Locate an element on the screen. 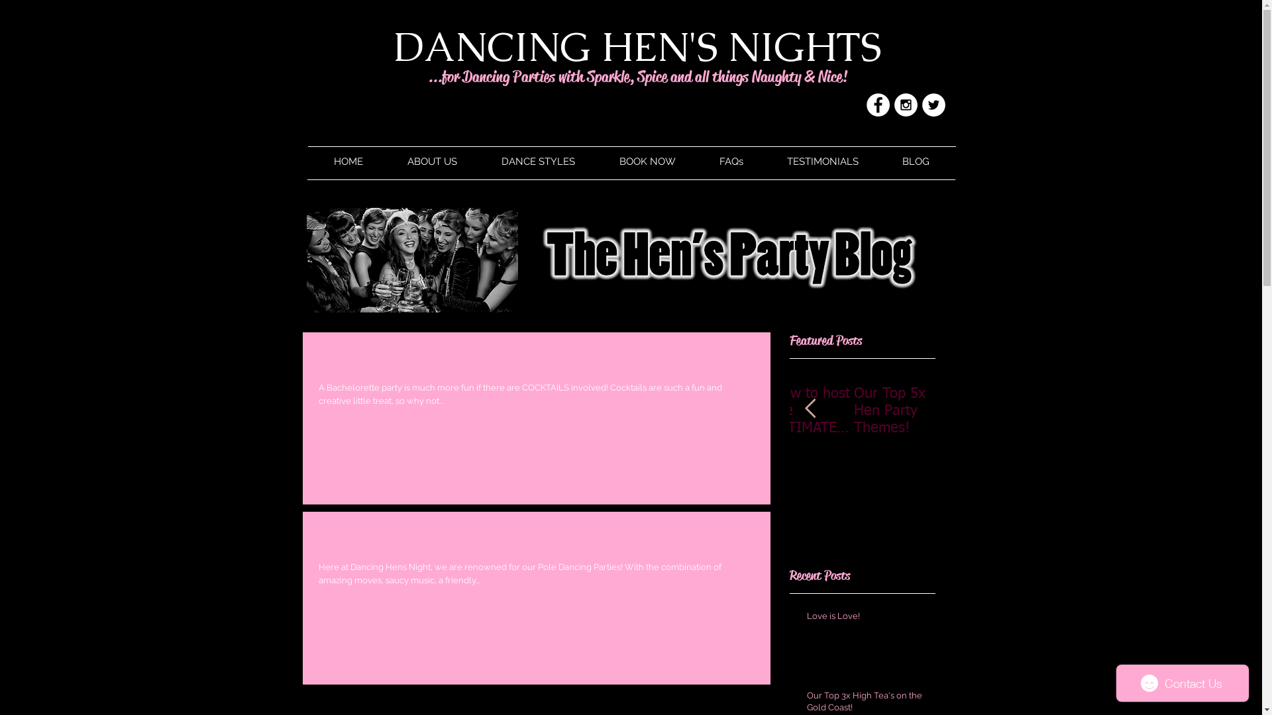 This screenshot has width=1272, height=715. FAQs is located at coordinates (731, 162).